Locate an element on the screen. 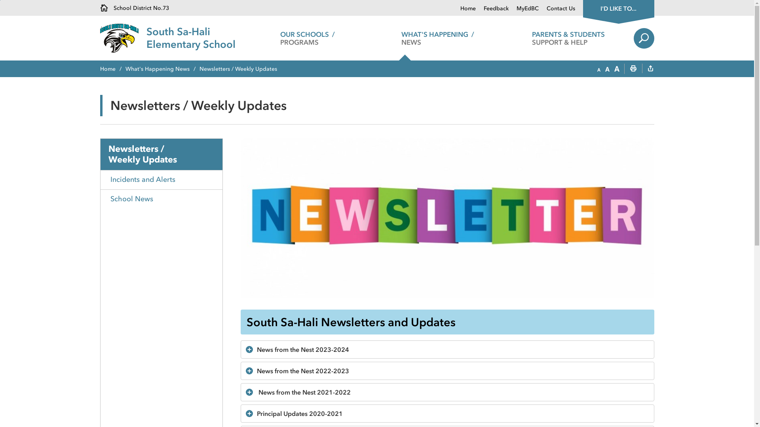  Contact Us is located at coordinates (557, 9).